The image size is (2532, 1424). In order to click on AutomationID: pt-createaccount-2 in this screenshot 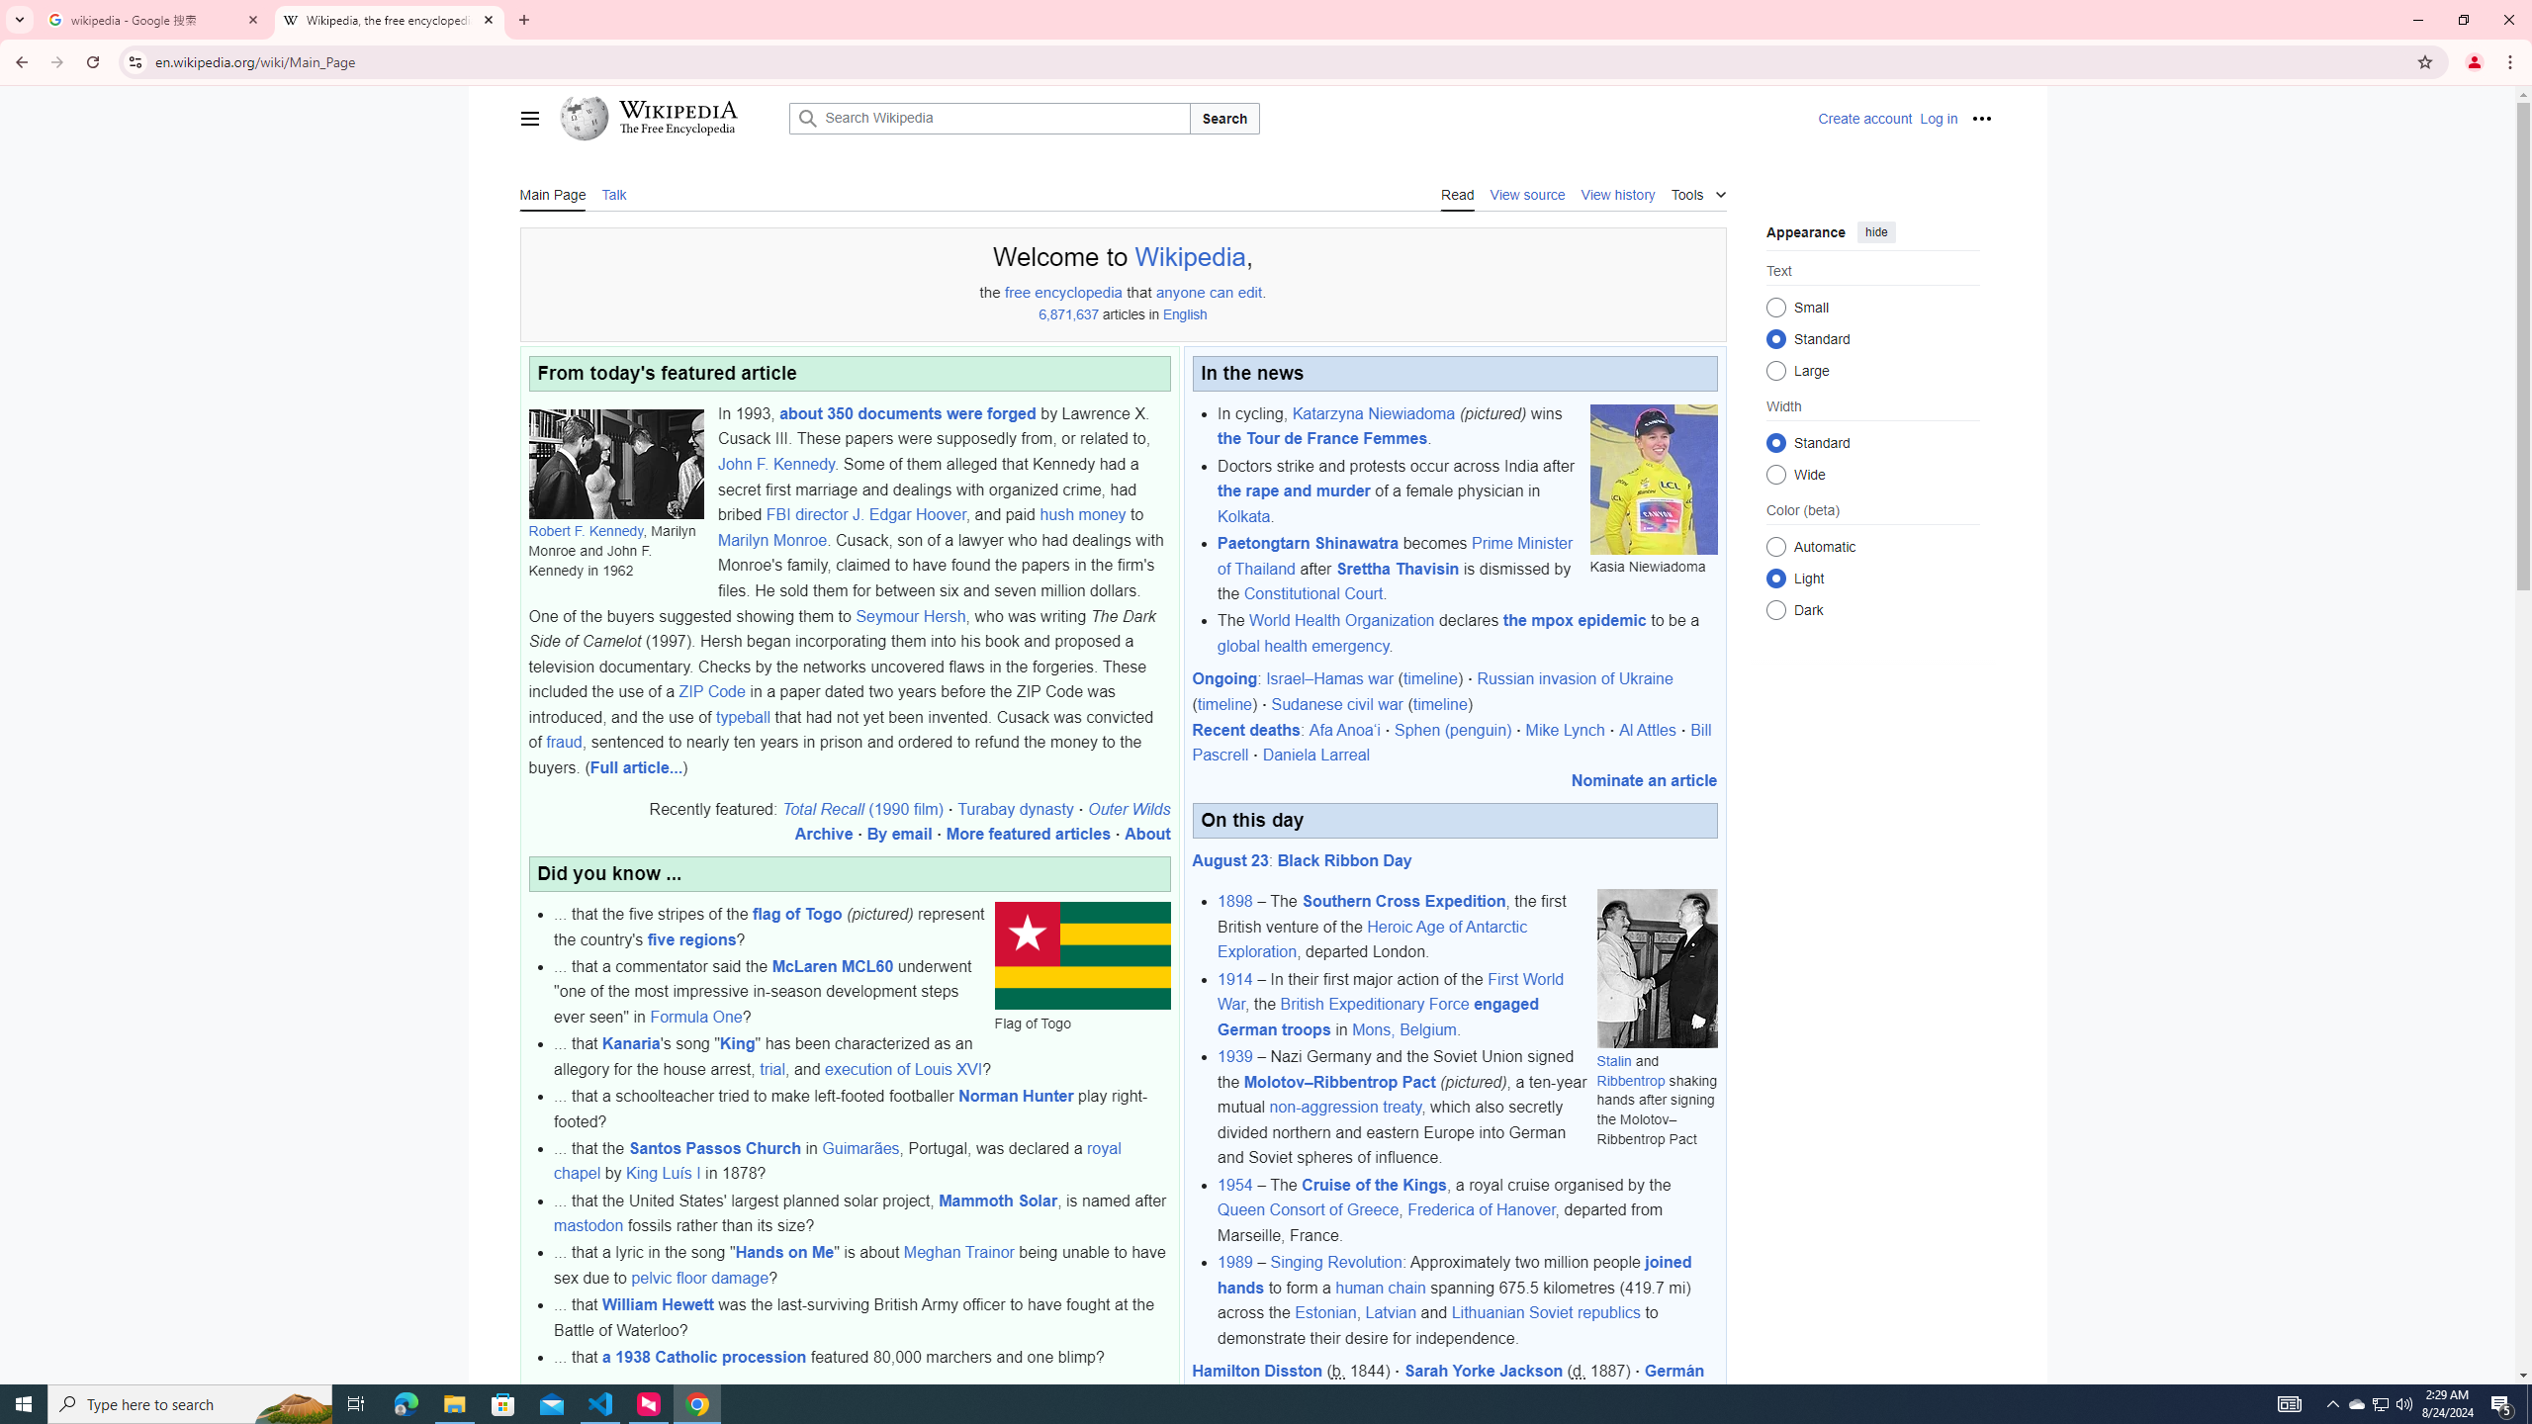, I will do `click(1864, 119)`.